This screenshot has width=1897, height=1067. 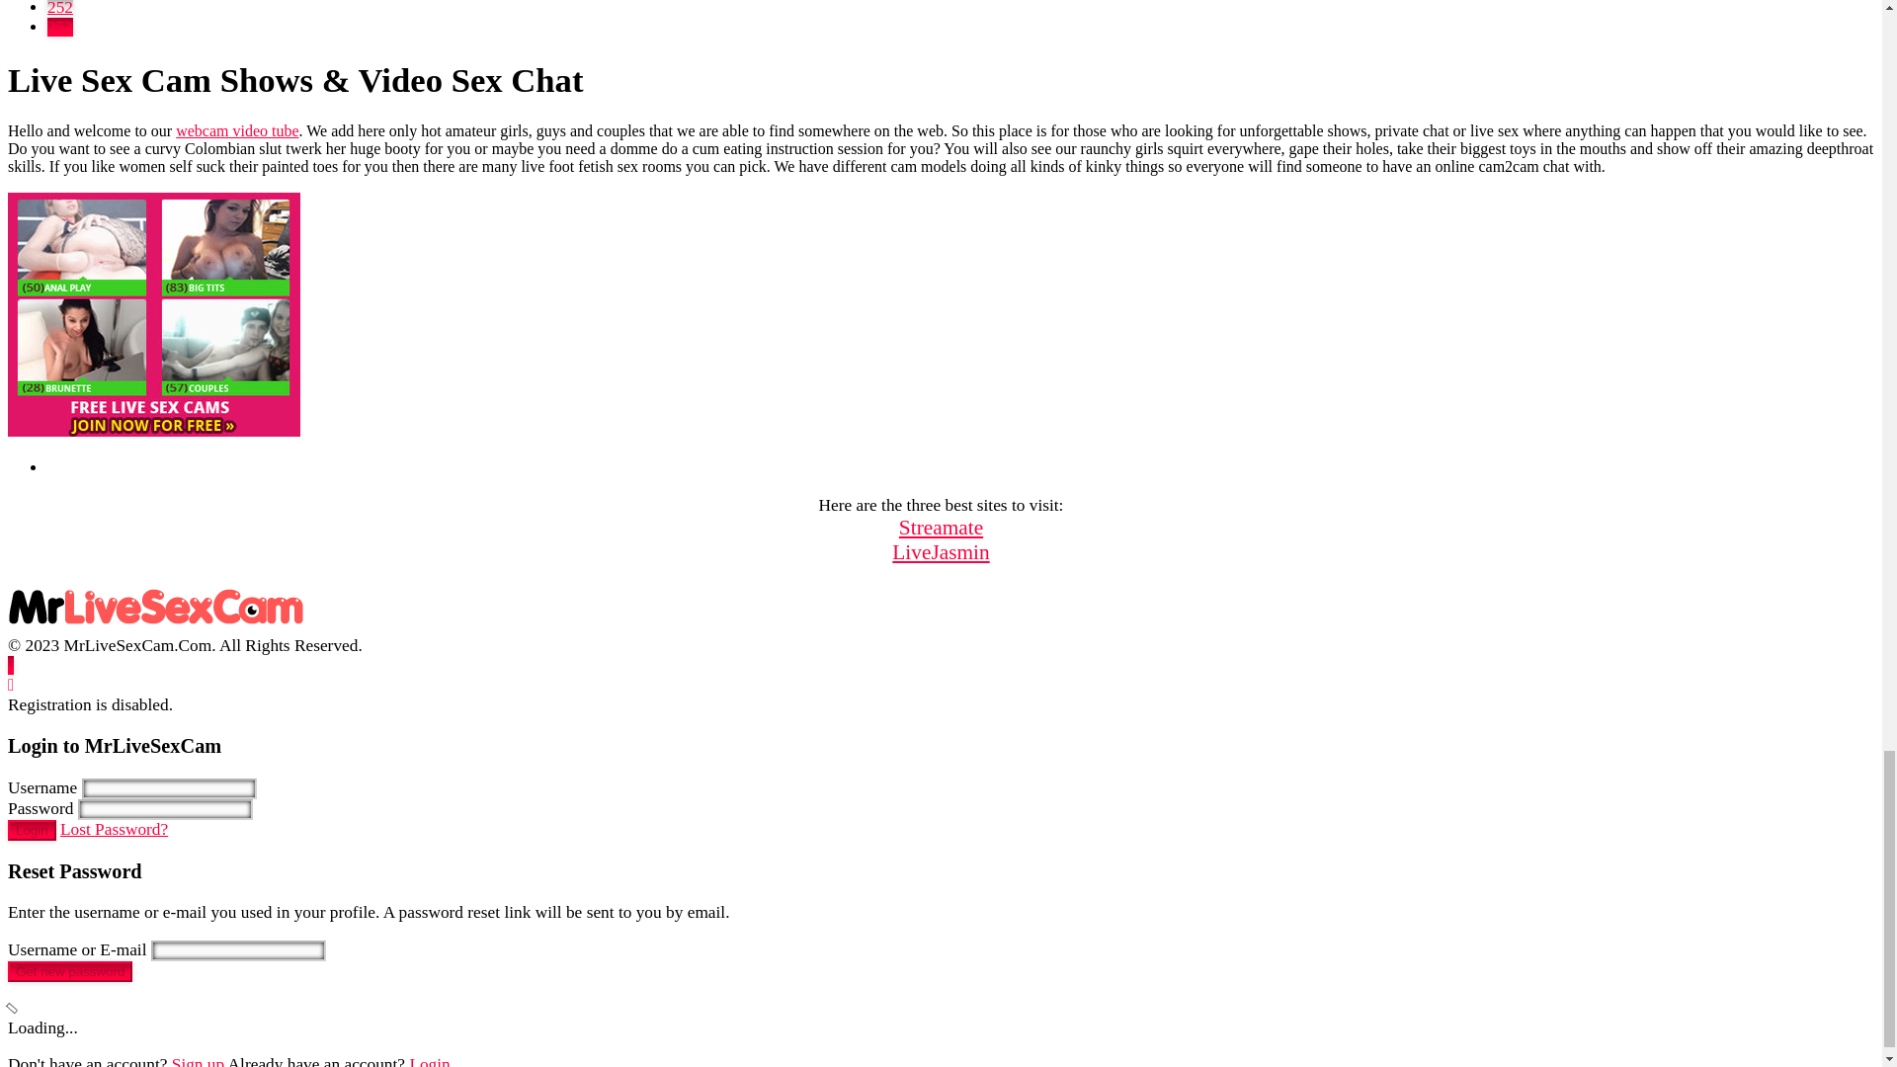 I want to click on Lost Password?, so click(x=115, y=829).